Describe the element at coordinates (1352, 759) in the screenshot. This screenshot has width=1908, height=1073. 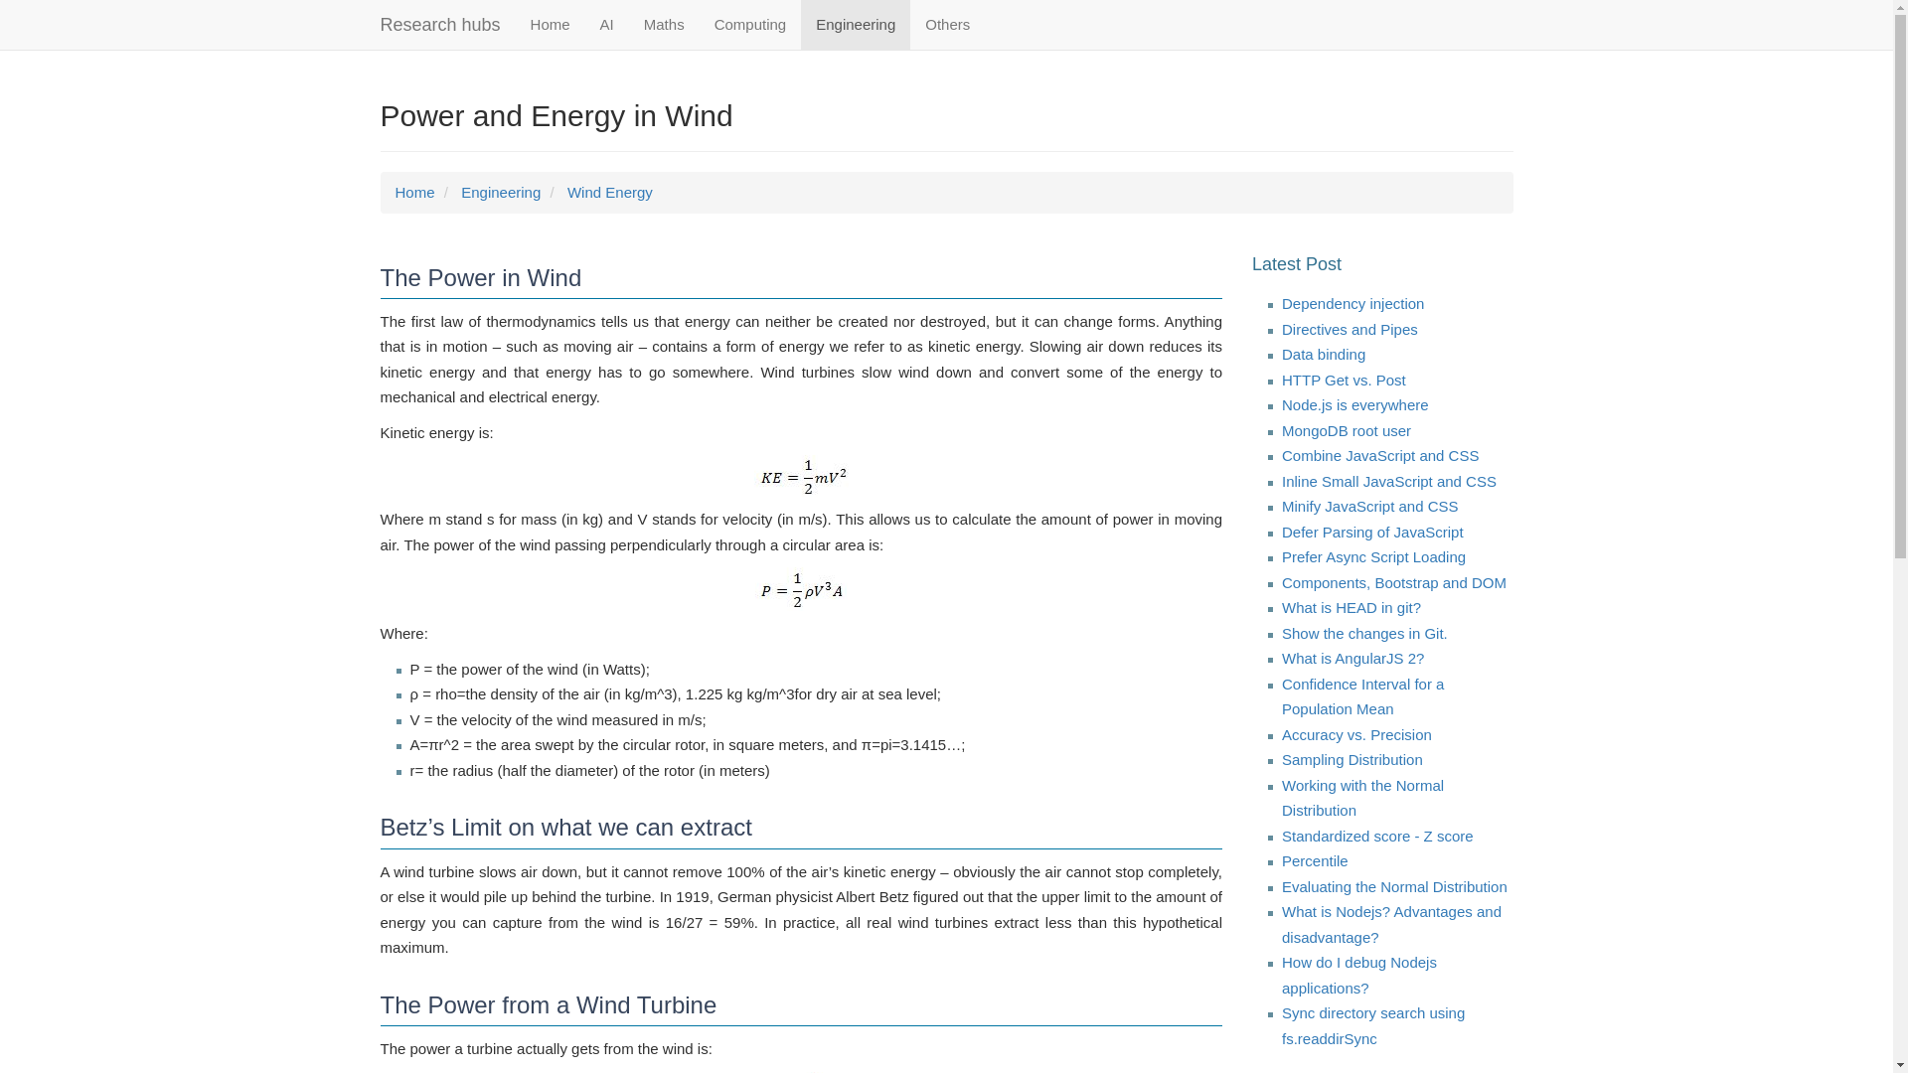
I see `Sampling Distribution` at that location.